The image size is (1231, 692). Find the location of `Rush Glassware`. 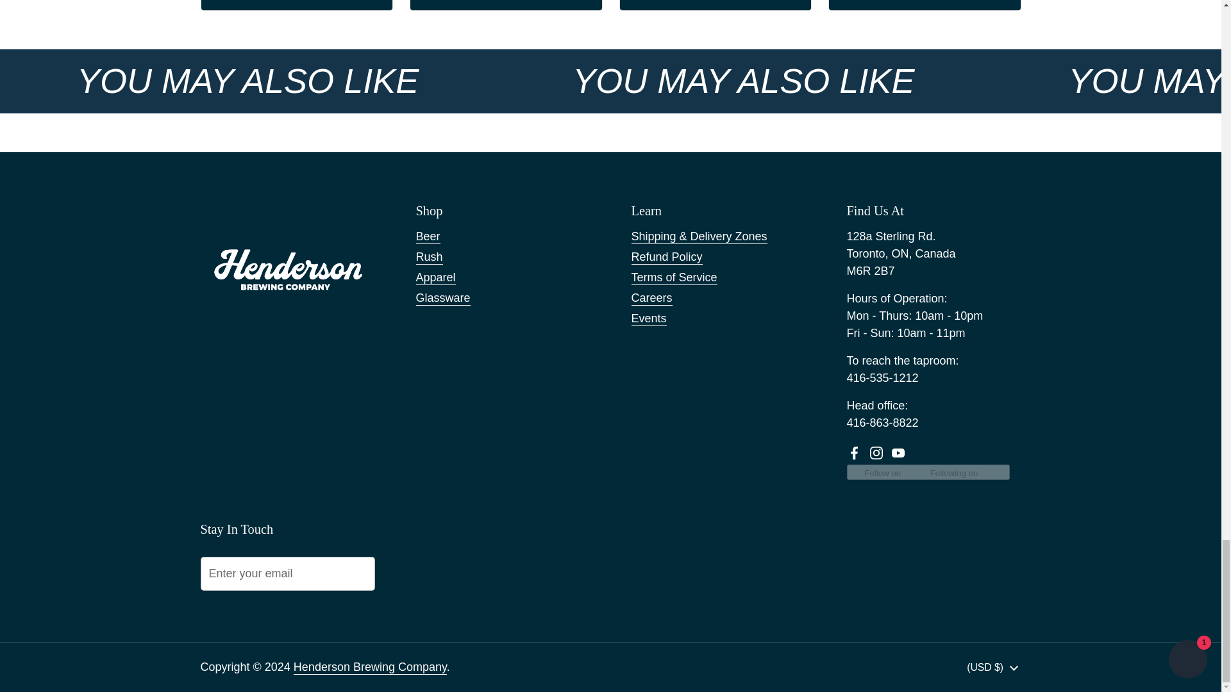

Rush Glassware is located at coordinates (715, 5).